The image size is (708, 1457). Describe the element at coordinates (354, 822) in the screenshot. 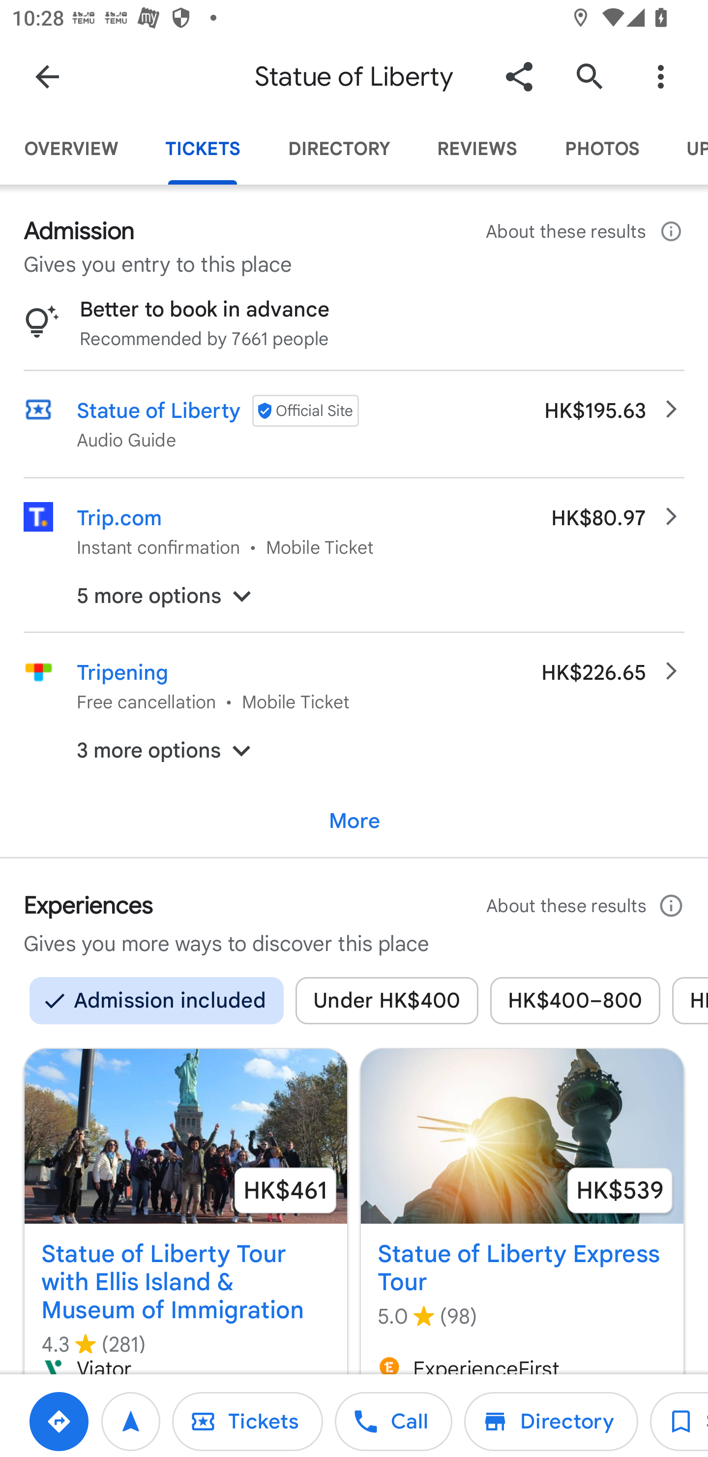

I see `More` at that location.